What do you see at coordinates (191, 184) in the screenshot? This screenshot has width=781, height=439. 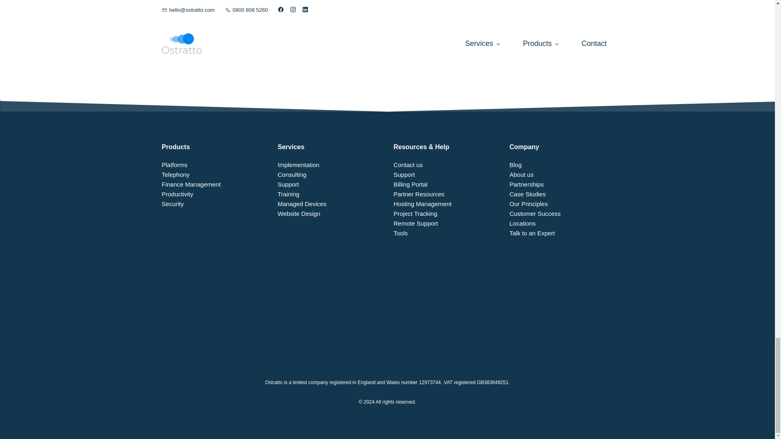 I see `Finance Management` at bounding box center [191, 184].